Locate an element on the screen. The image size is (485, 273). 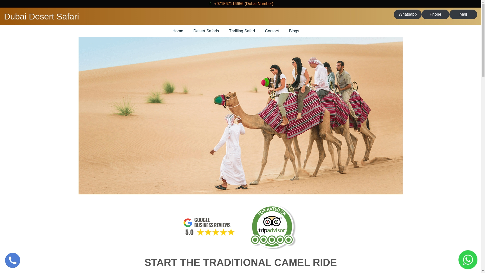
Thrilling Safari is located at coordinates (242, 31).